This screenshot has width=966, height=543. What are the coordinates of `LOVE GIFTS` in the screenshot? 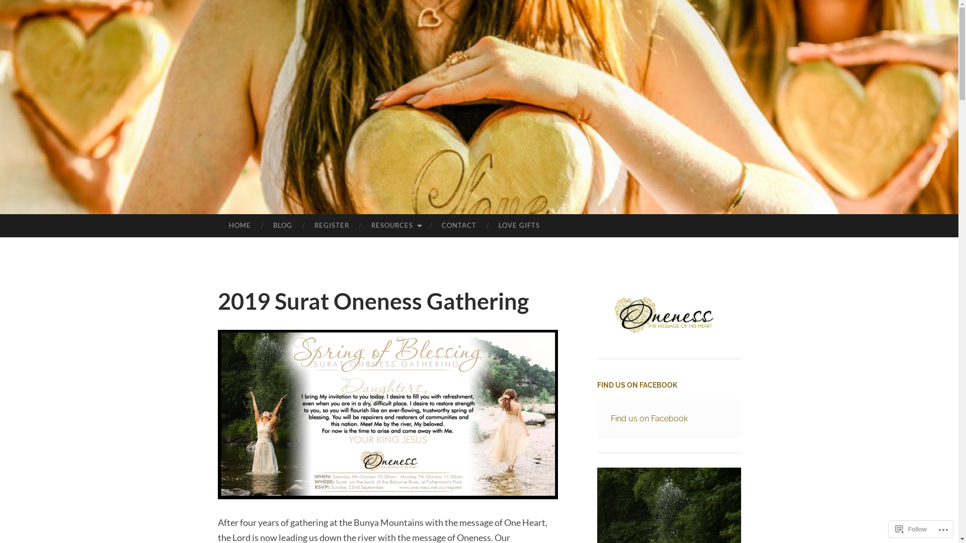 It's located at (519, 226).